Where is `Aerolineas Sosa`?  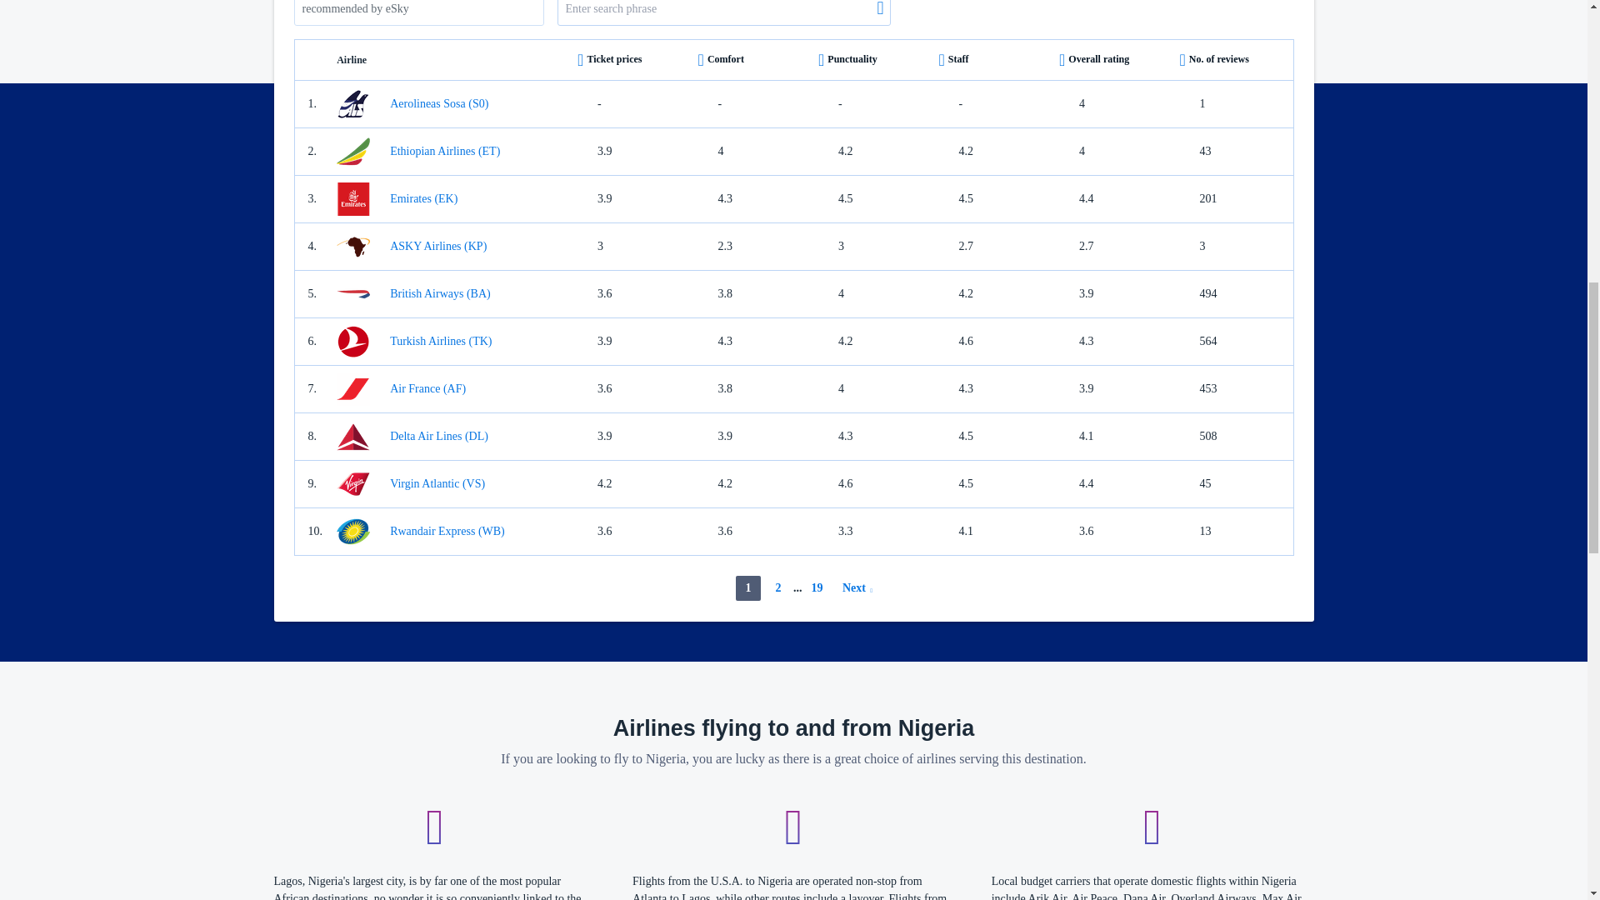
Aerolineas Sosa is located at coordinates (450, 103).